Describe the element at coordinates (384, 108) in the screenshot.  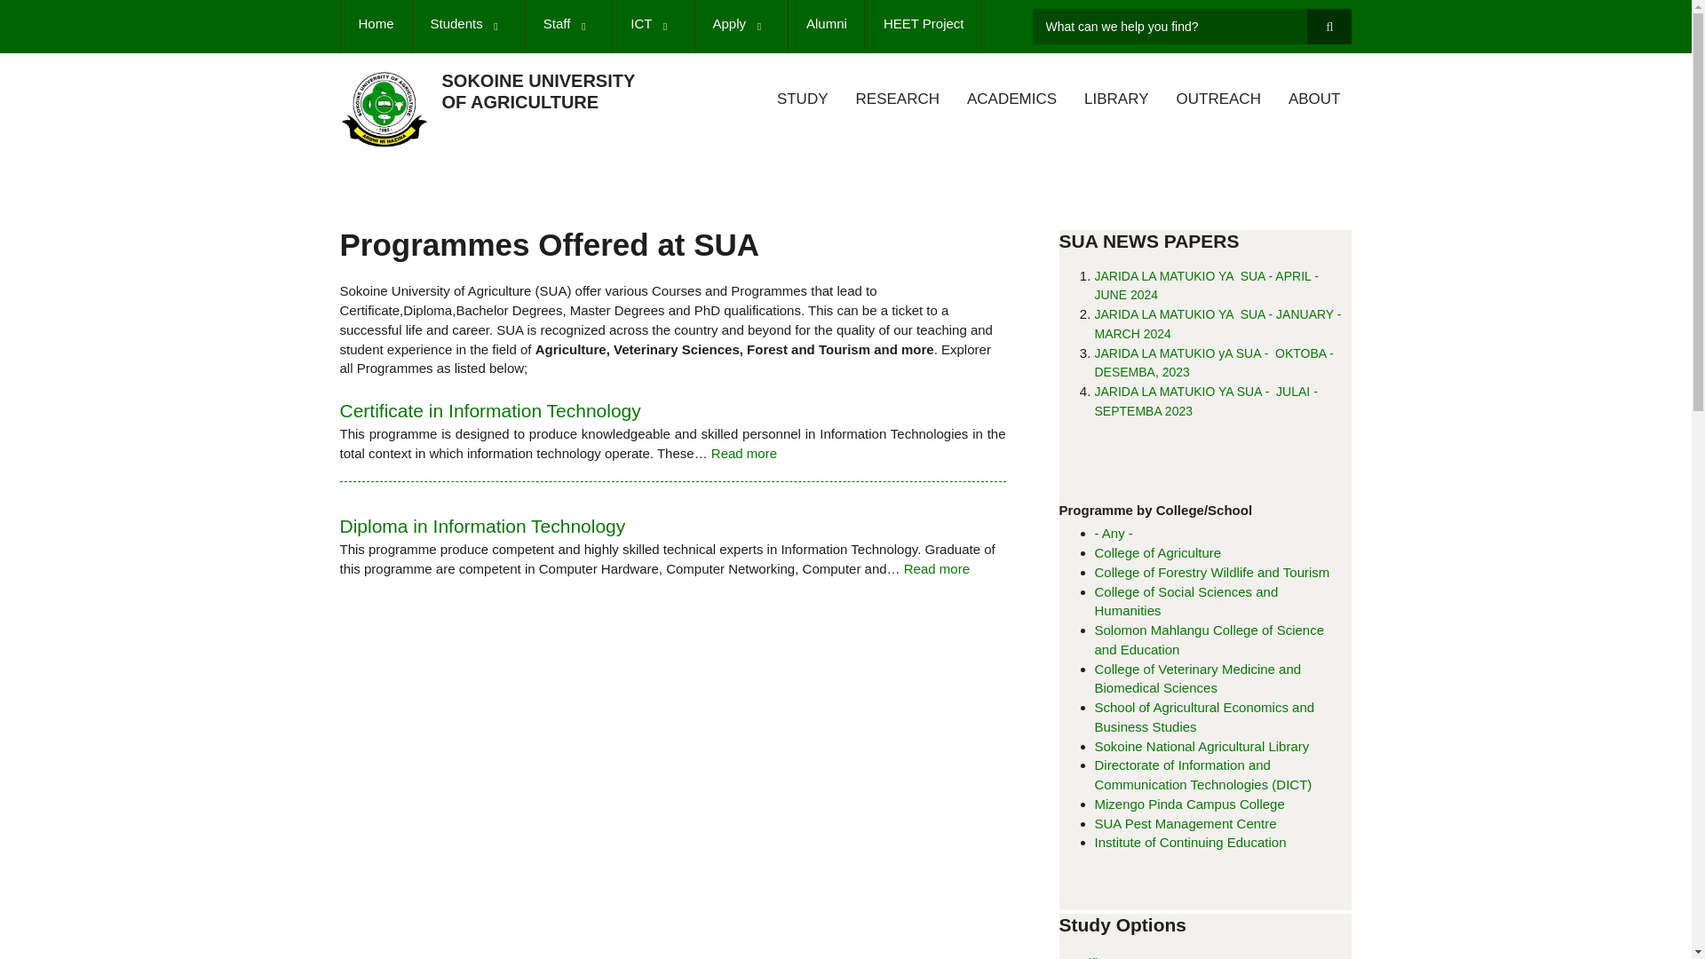
I see `Home` at that location.